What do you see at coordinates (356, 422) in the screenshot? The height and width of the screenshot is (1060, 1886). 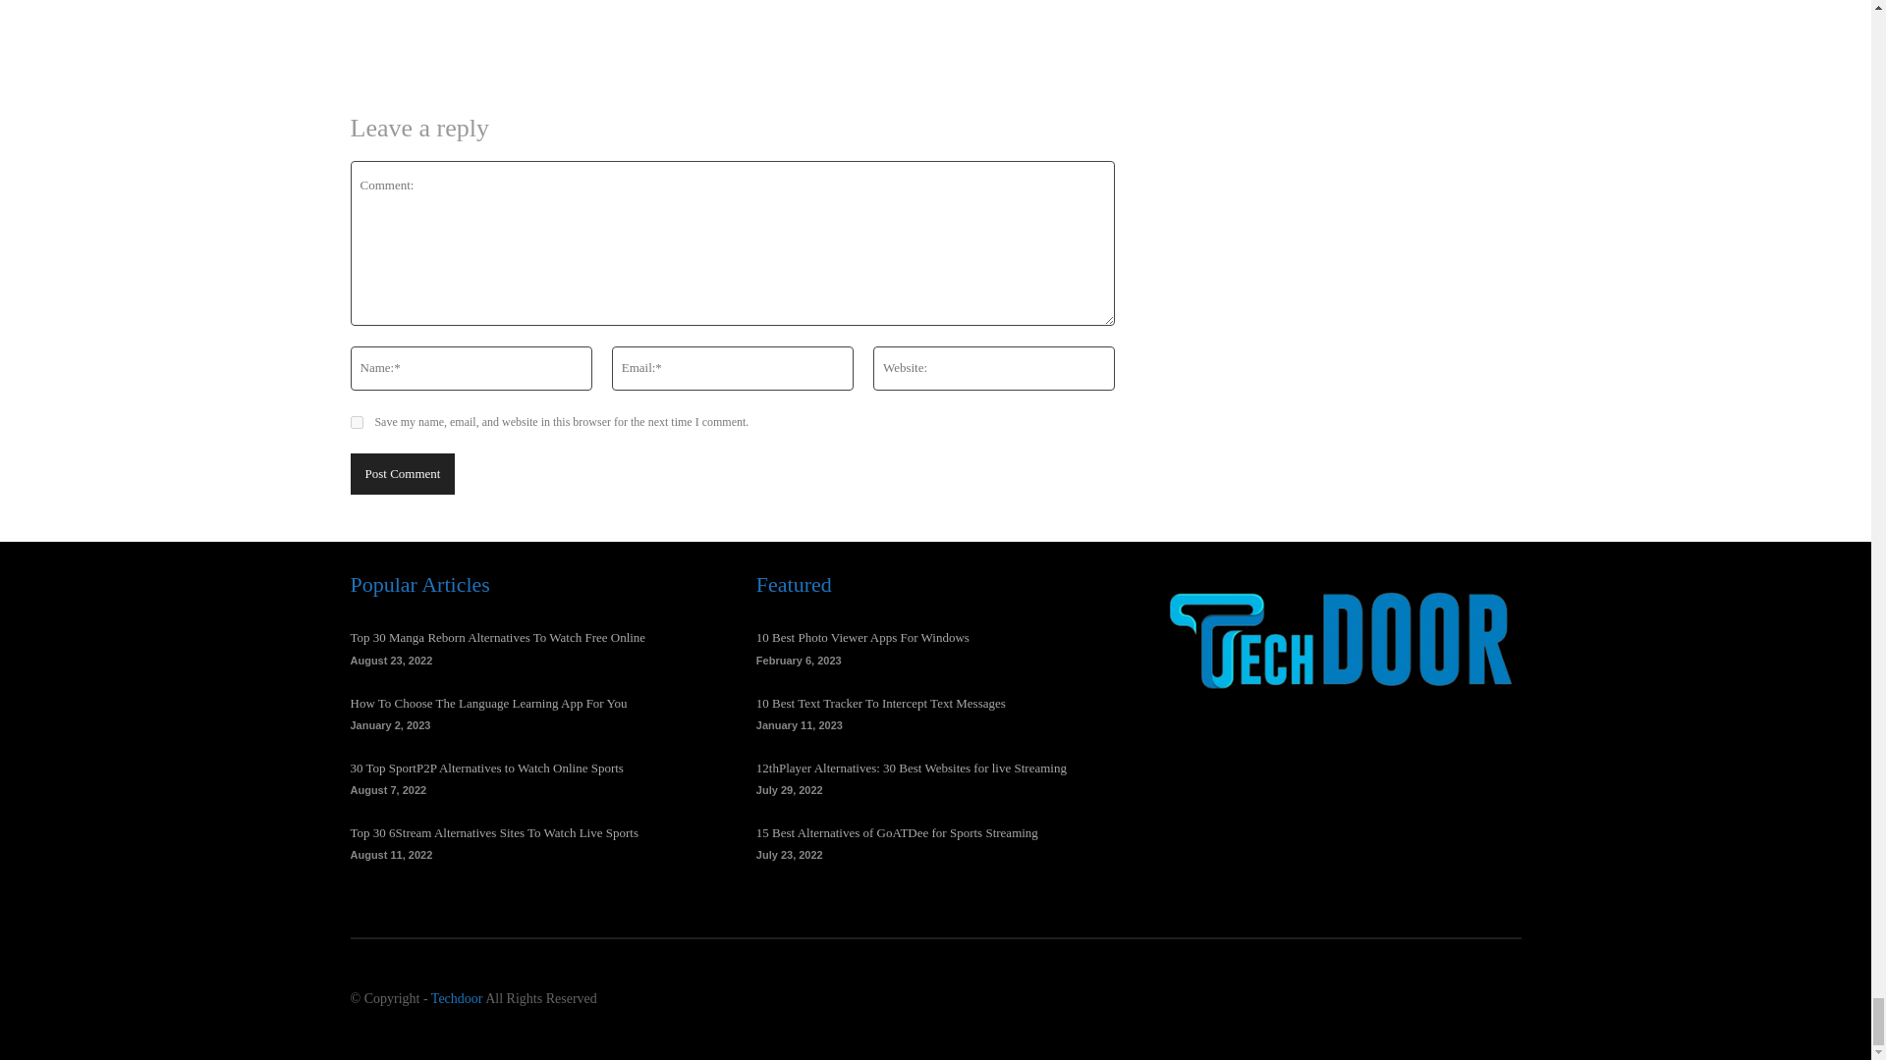 I see `yes` at bounding box center [356, 422].